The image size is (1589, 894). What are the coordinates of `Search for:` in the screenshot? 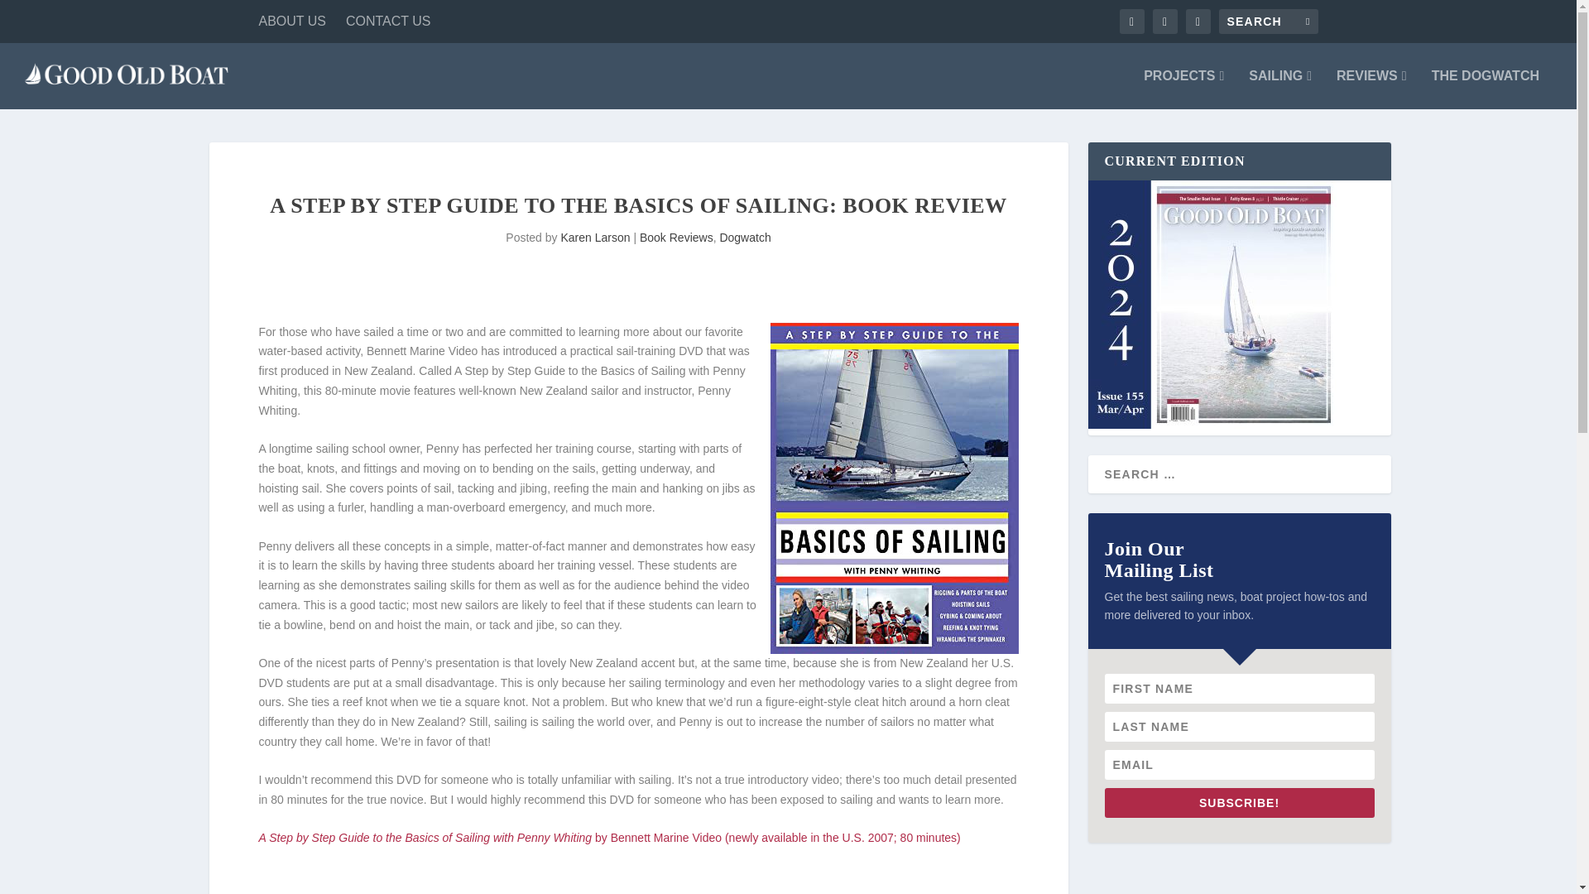 It's located at (1268, 22).